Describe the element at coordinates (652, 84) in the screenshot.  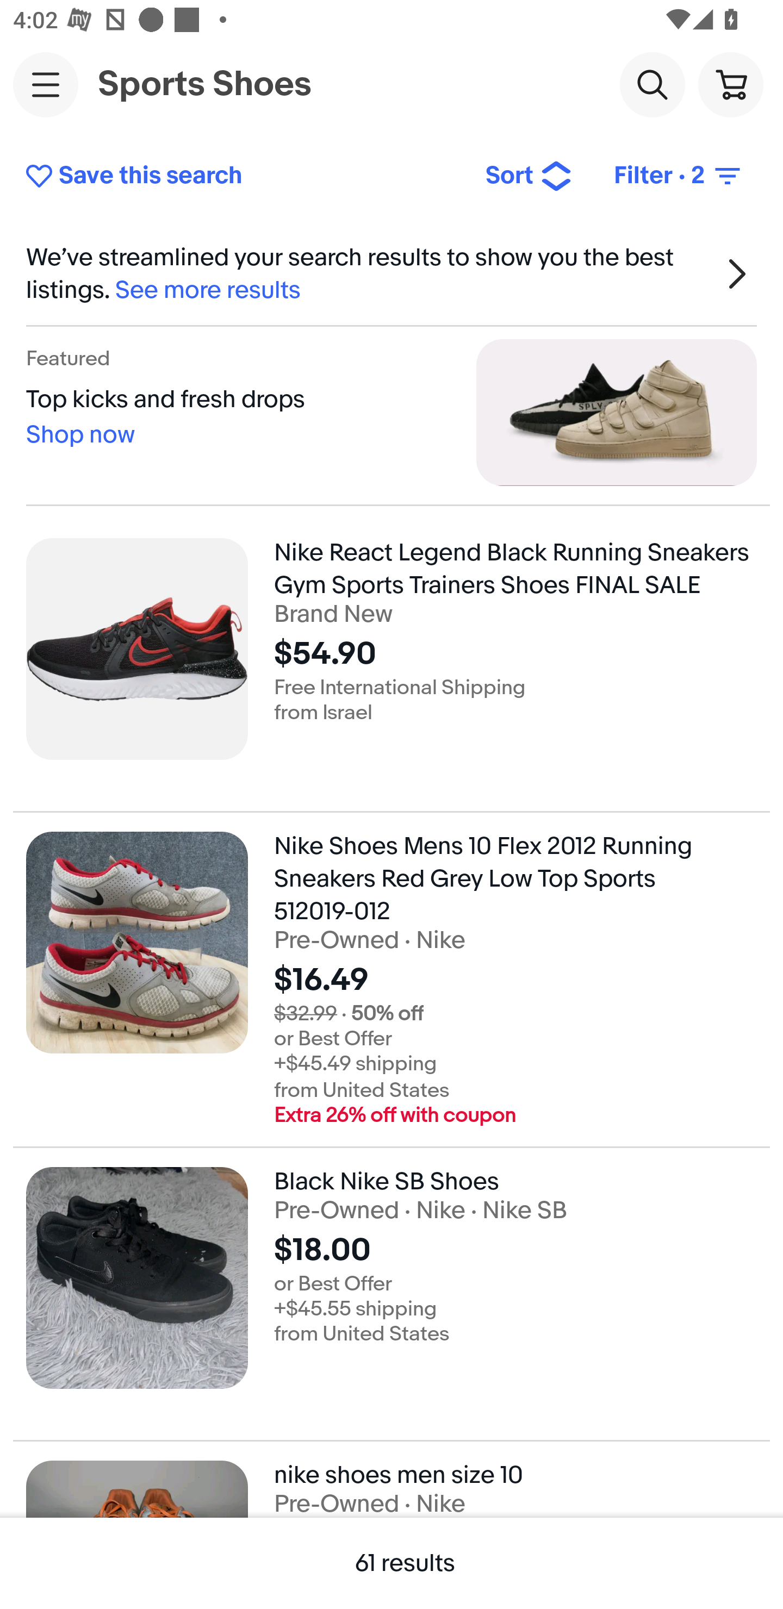
I see `Search` at that location.